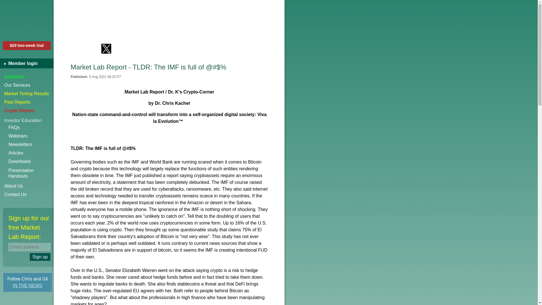 This screenshot has width=542, height=305. I want to click on Crypto Reports, so click(27, 186).